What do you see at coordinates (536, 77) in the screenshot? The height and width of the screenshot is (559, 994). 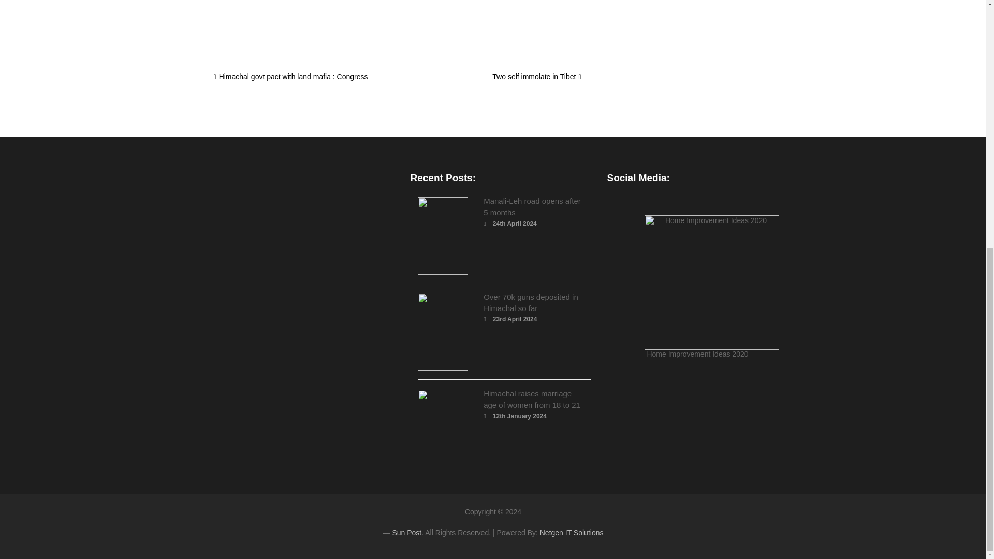 I see `Two self immolate in Tibet` at bounding box center [536, 77].